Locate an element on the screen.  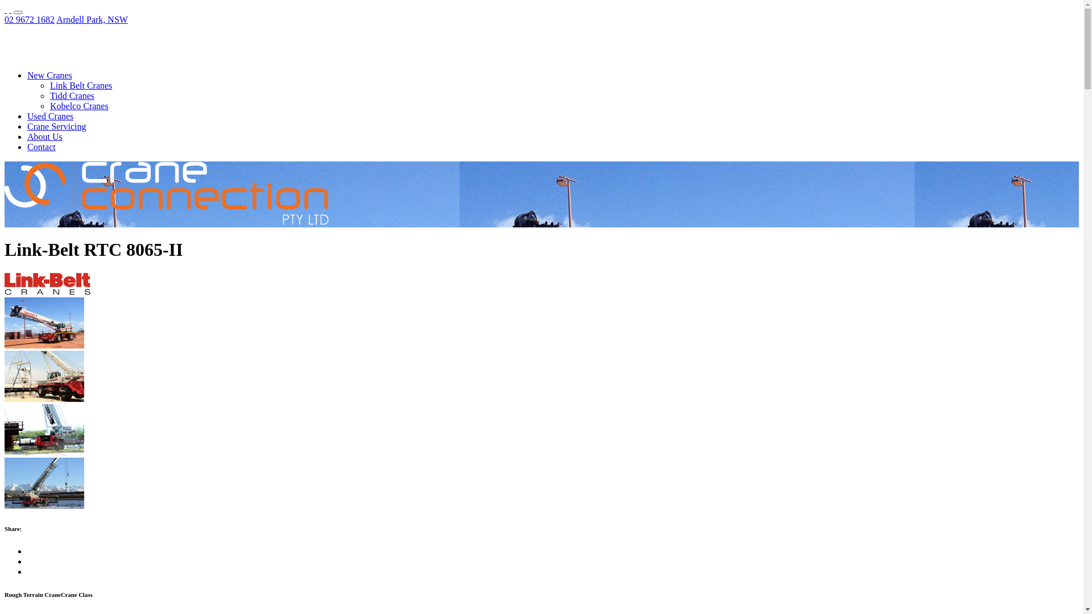
Contact is located at coordinates (42, 147).